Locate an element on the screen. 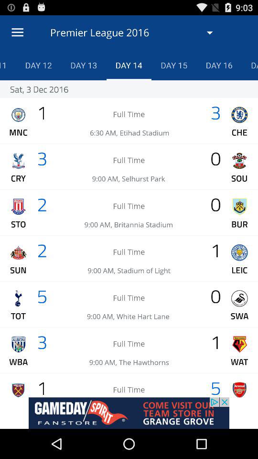 The height and width of the screenshot is (459, 258). select the icon which is below wba is located at coordinates (18, 389).